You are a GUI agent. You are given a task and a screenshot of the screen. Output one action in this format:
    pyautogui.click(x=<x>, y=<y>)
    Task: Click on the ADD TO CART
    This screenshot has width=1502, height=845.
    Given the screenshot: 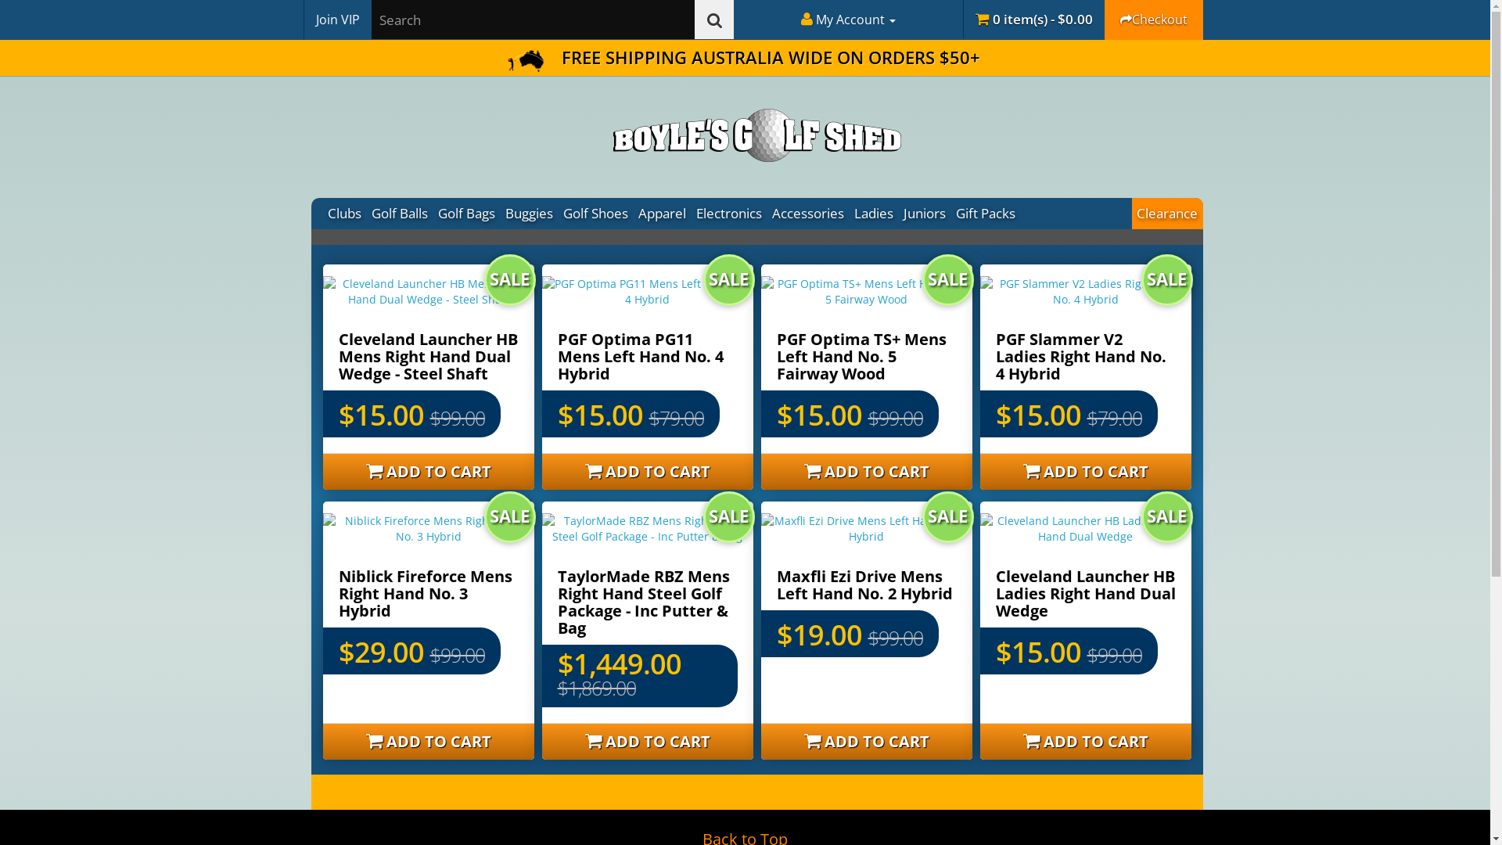 What is the action you would take?
    pyautogui.click(x=428, y=472)
    